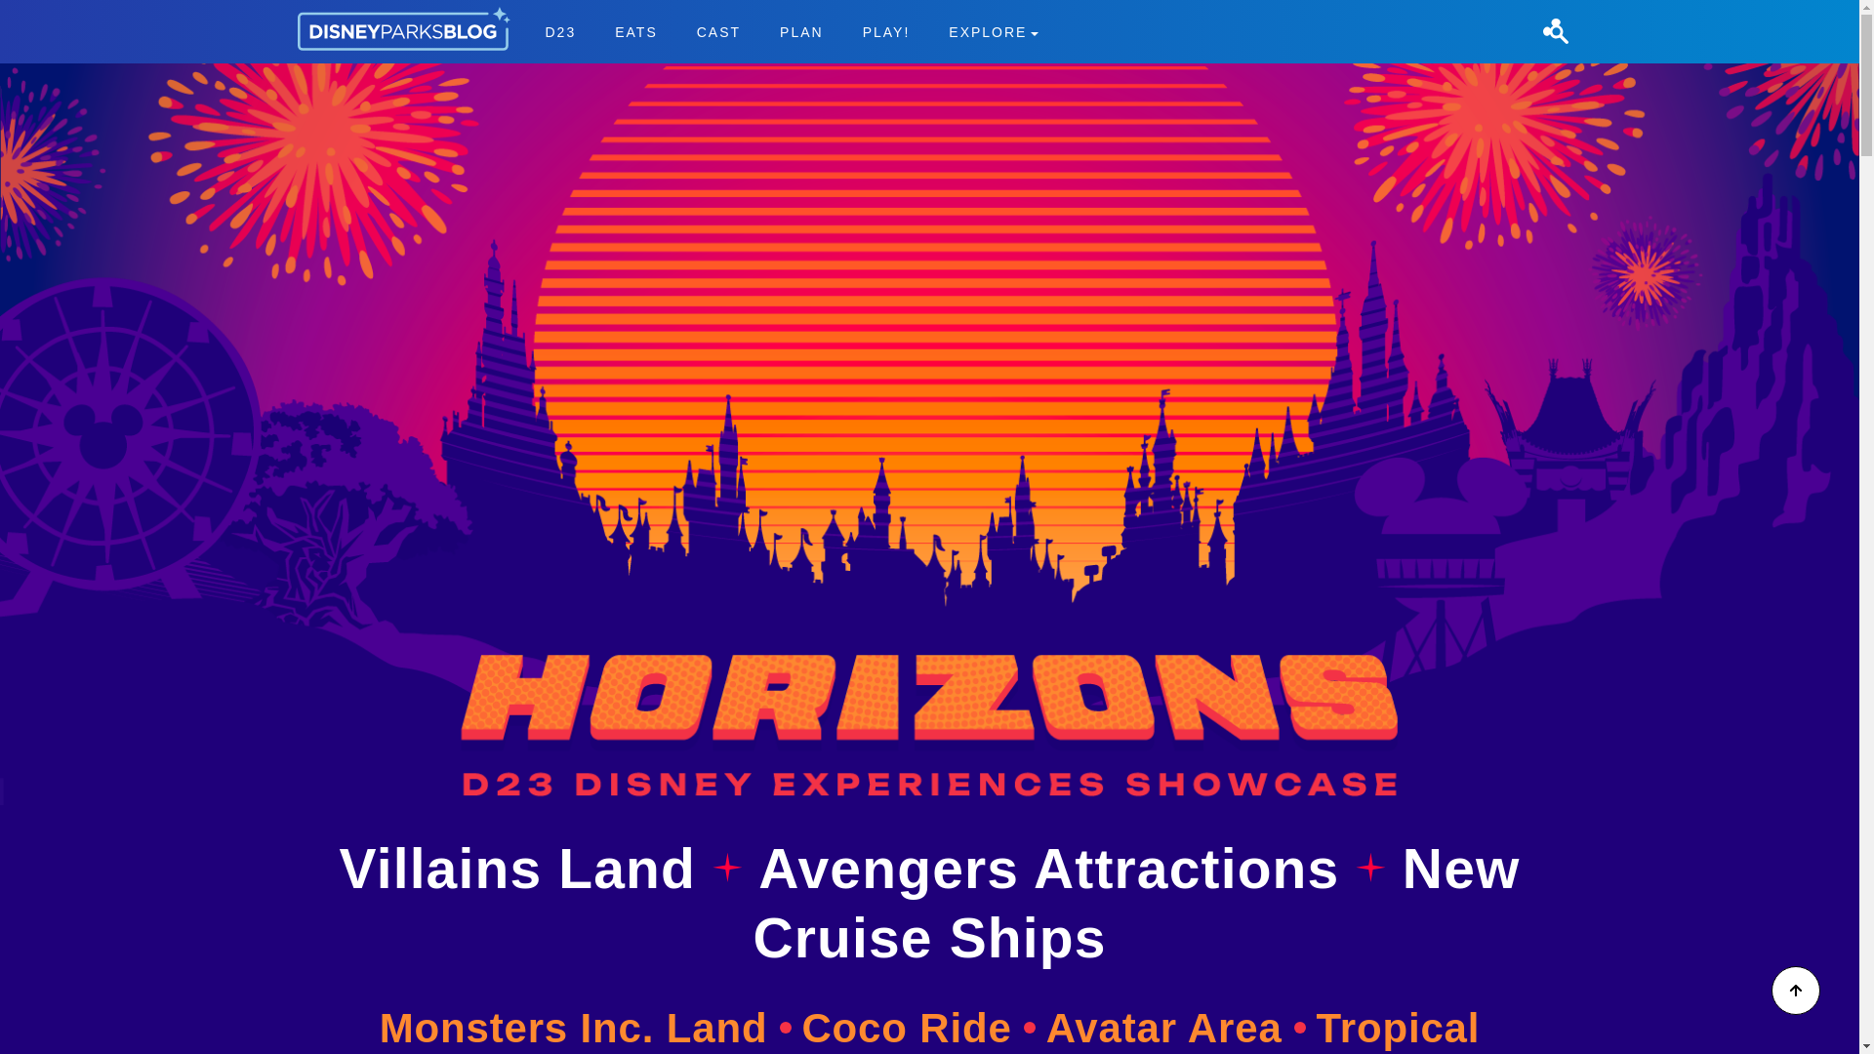 The image size is (1874, 1054). I want to click on CAST, so click(718, 31).